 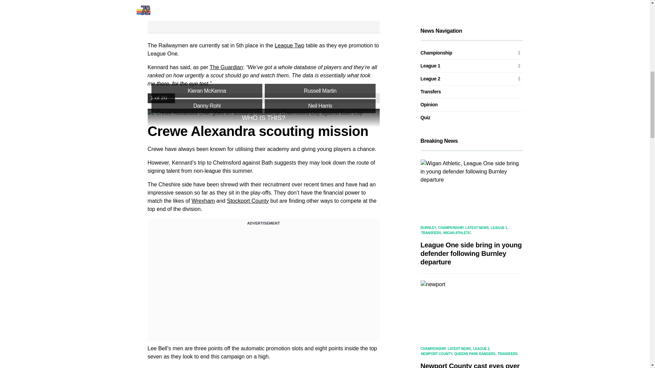 I want to click on Russell Martin, so click(x=320, y=91).